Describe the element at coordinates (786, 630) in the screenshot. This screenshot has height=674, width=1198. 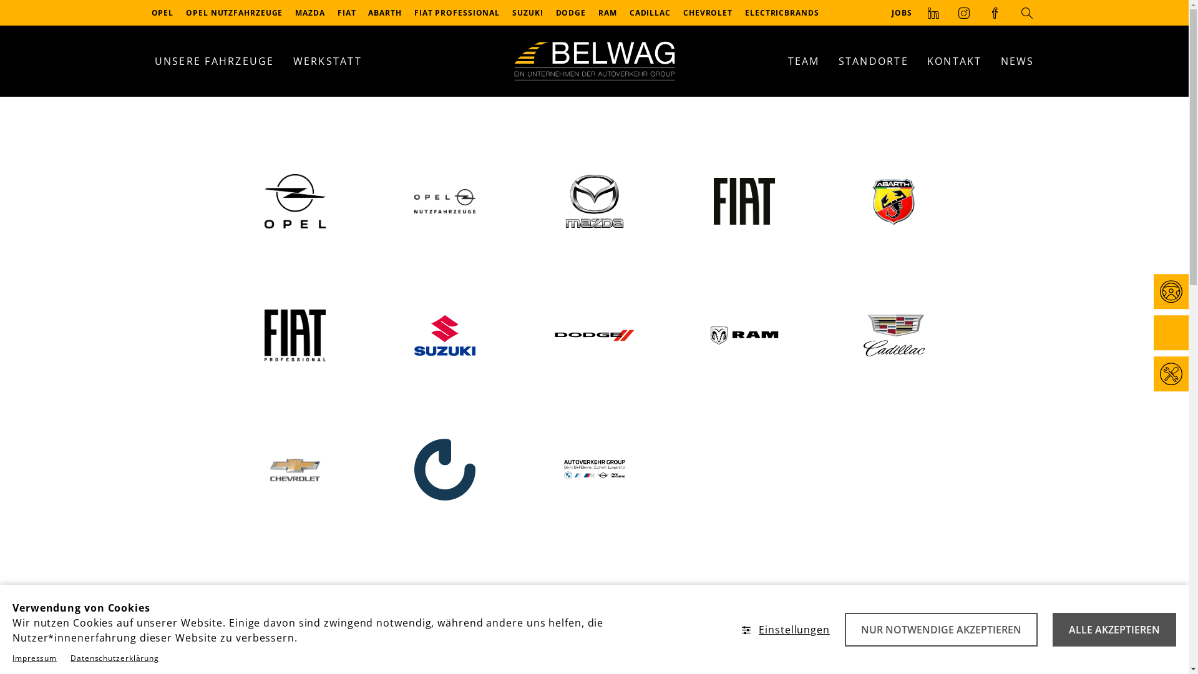
I see `Einstellungen` at that location.